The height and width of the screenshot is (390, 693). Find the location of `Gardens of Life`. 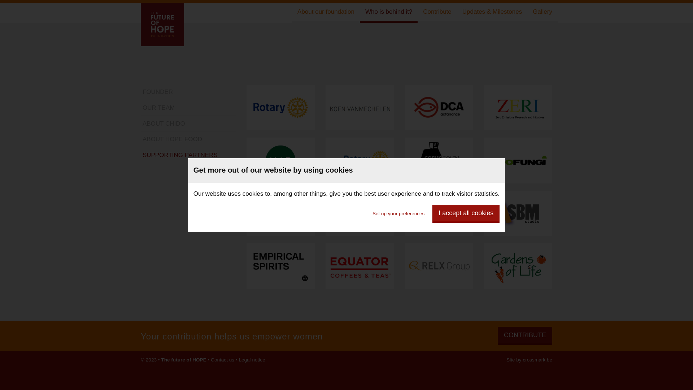

Gardens of Life is located at coordinates (518, 266).